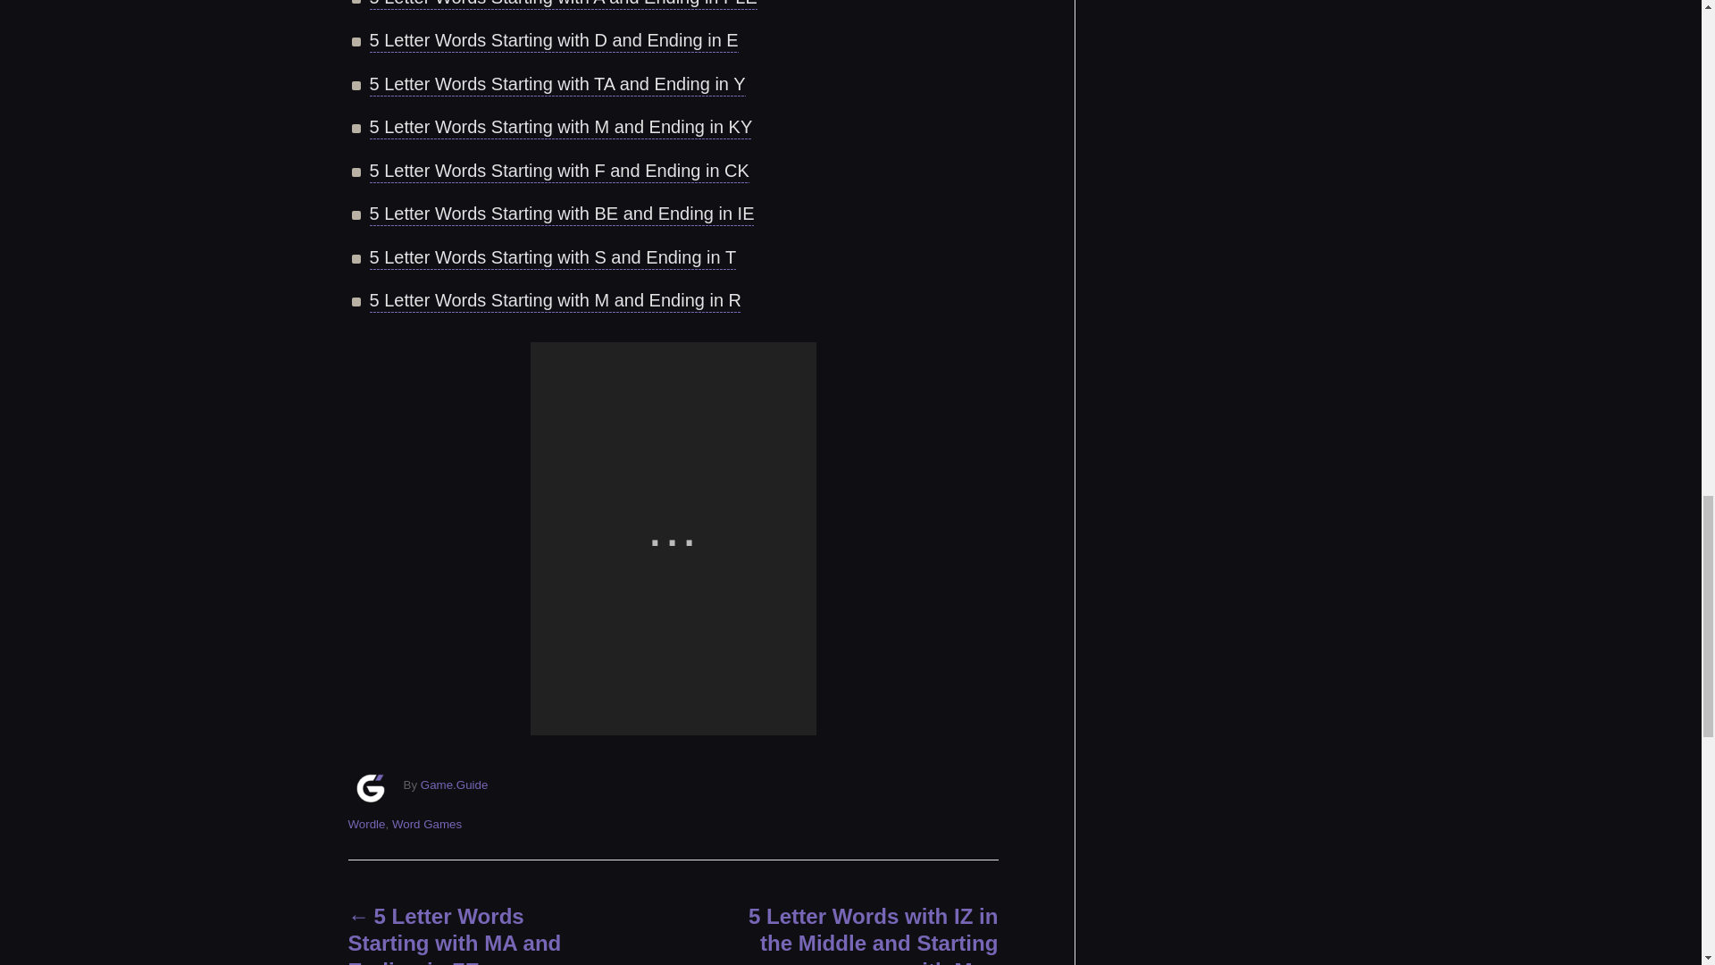  What do you see at coordinates (556, 303) in the screenshot?
I see `5 Letter Words Starting with M and Ending in R` at bounding box center [556, 303].